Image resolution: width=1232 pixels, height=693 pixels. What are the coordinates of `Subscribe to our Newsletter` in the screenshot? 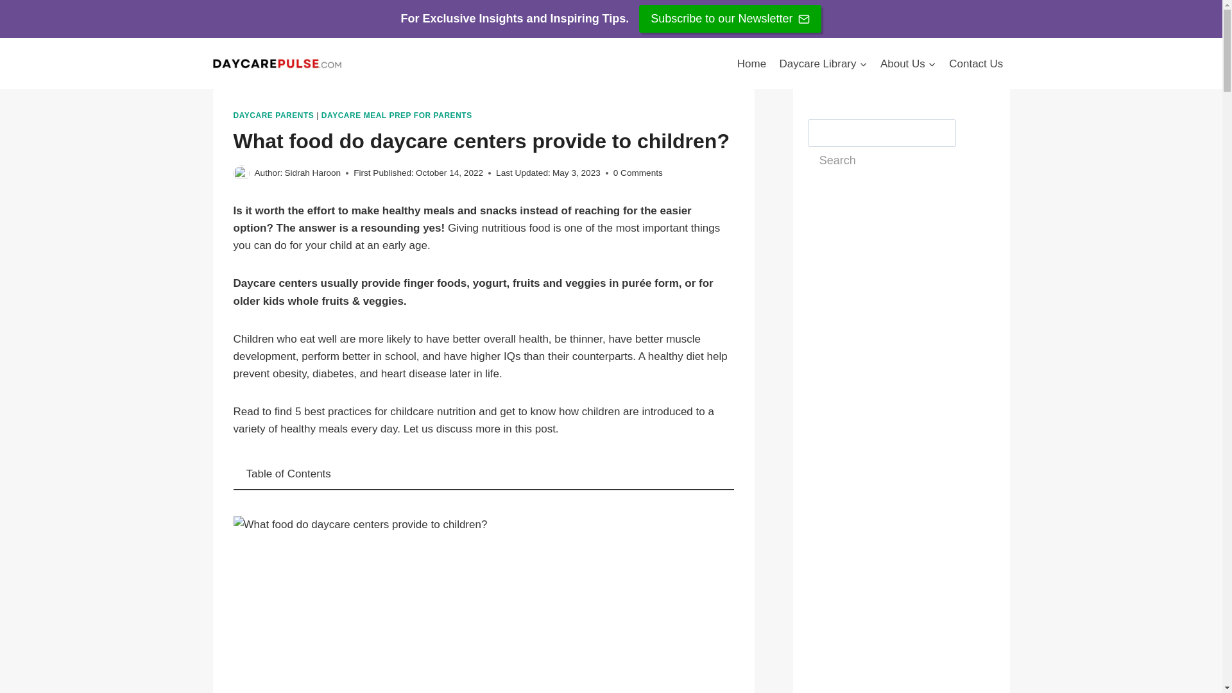 It's located at (730, 18).